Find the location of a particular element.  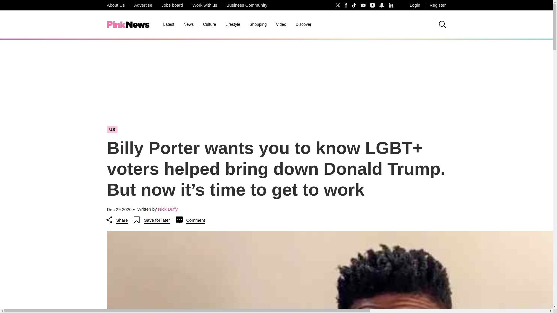

Login is located at coordinates (415, 5).